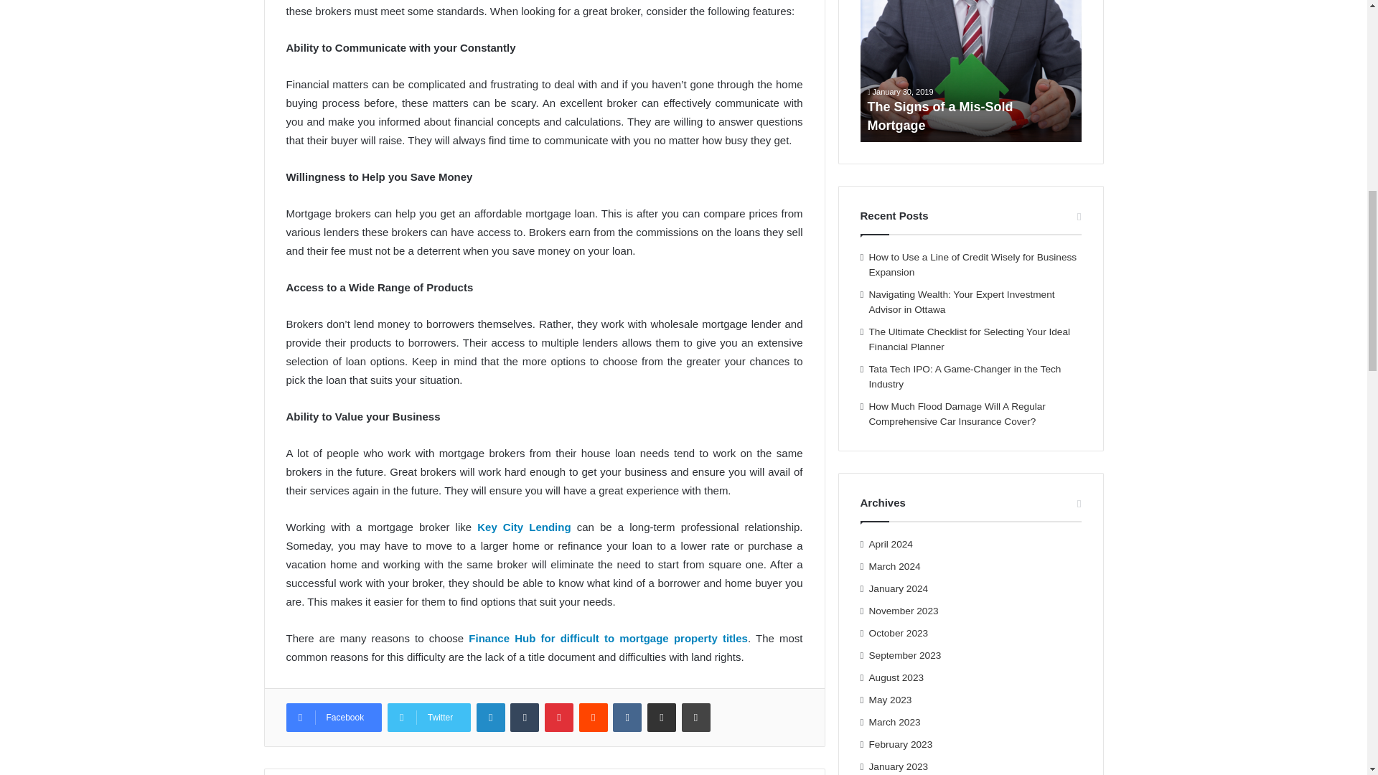 This screenshot has height=775, width=1378. What do you see at coordinates (696, 717) in the screenshot?
I see `Print` at bounding box center [696, 717].